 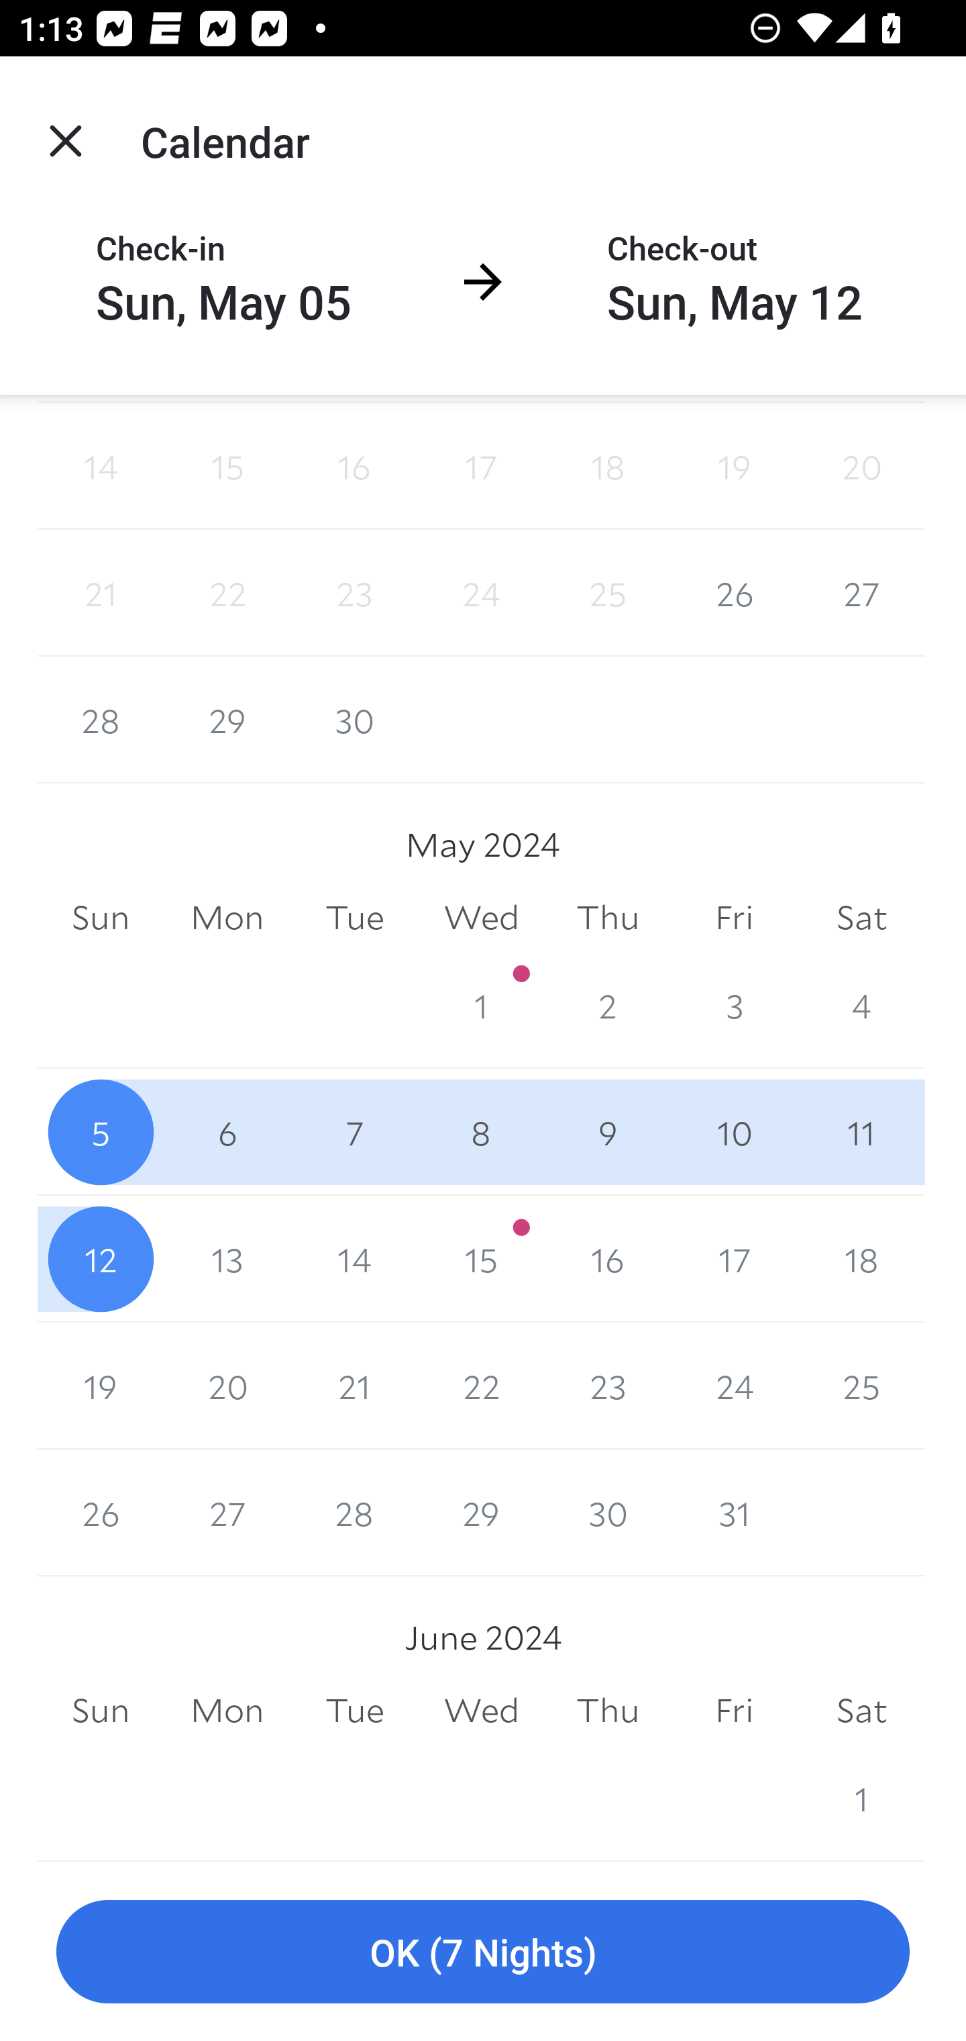 I want to click on Mon, so click(x=227, y=1711).